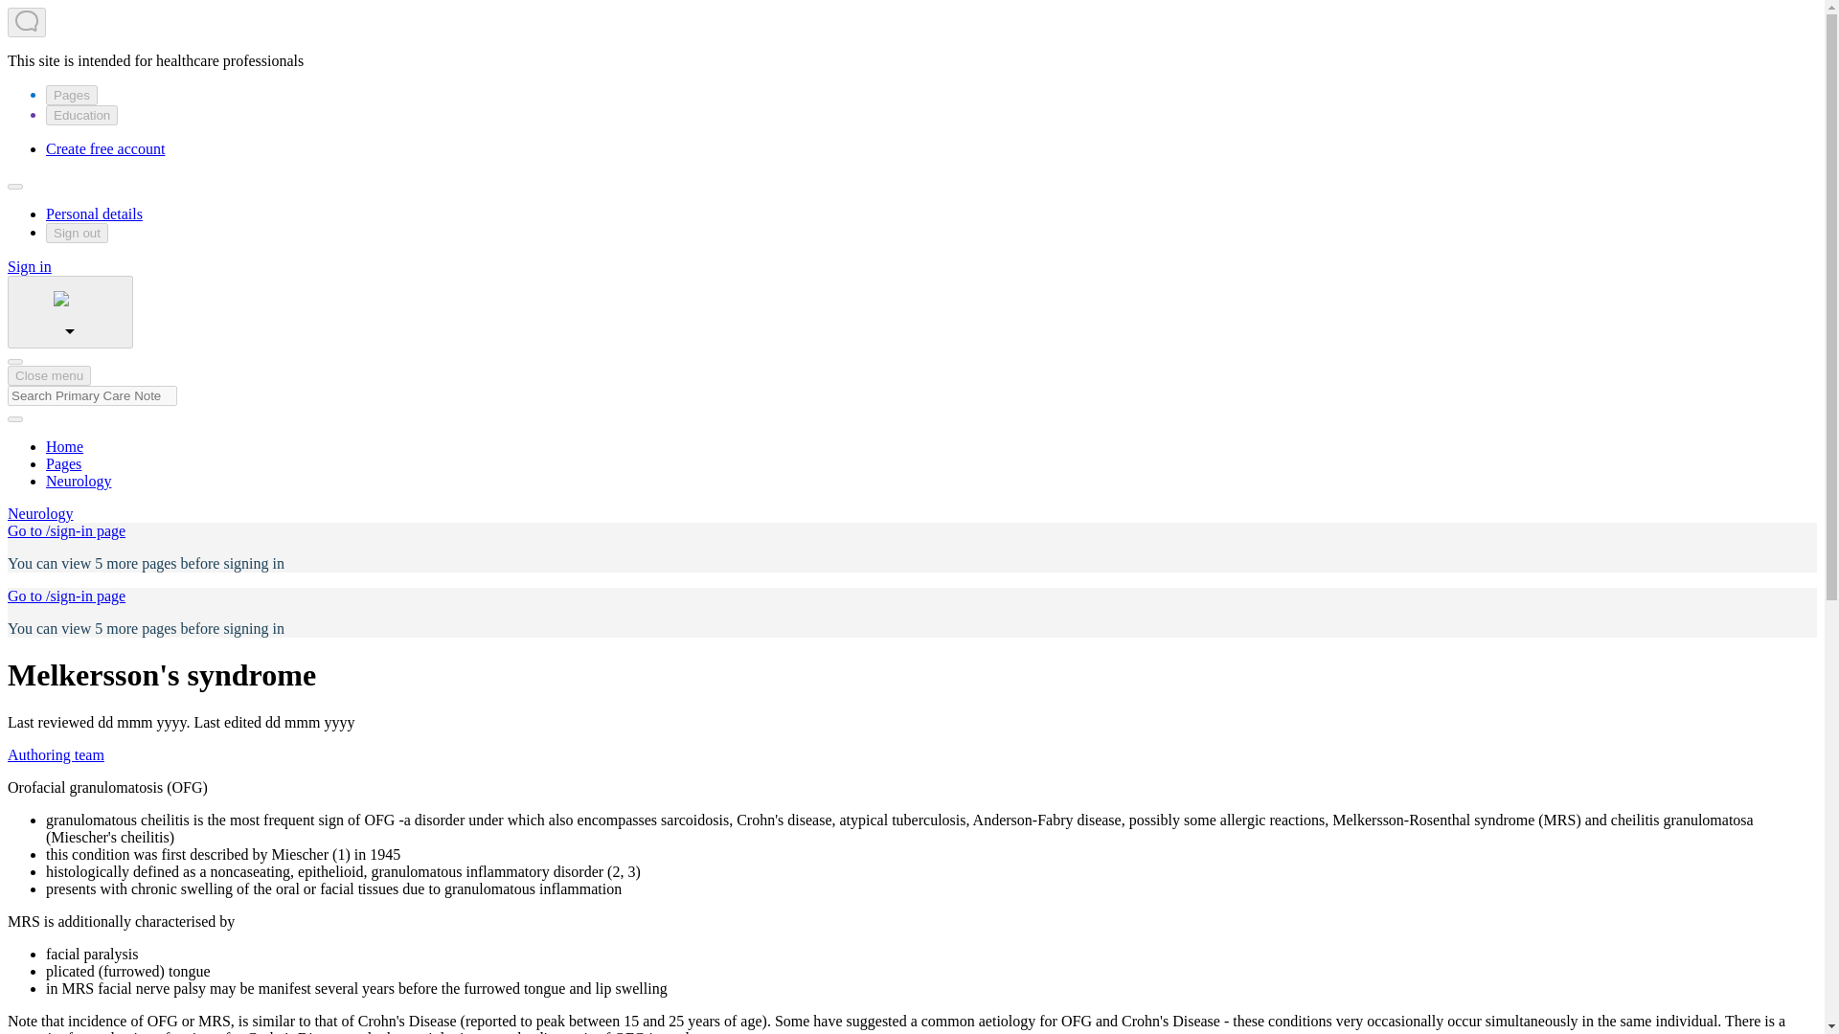 The image size is (1839, 1034). Describe the element at coordinates (81, 115) in the screenshot. I see `Education` at that location.